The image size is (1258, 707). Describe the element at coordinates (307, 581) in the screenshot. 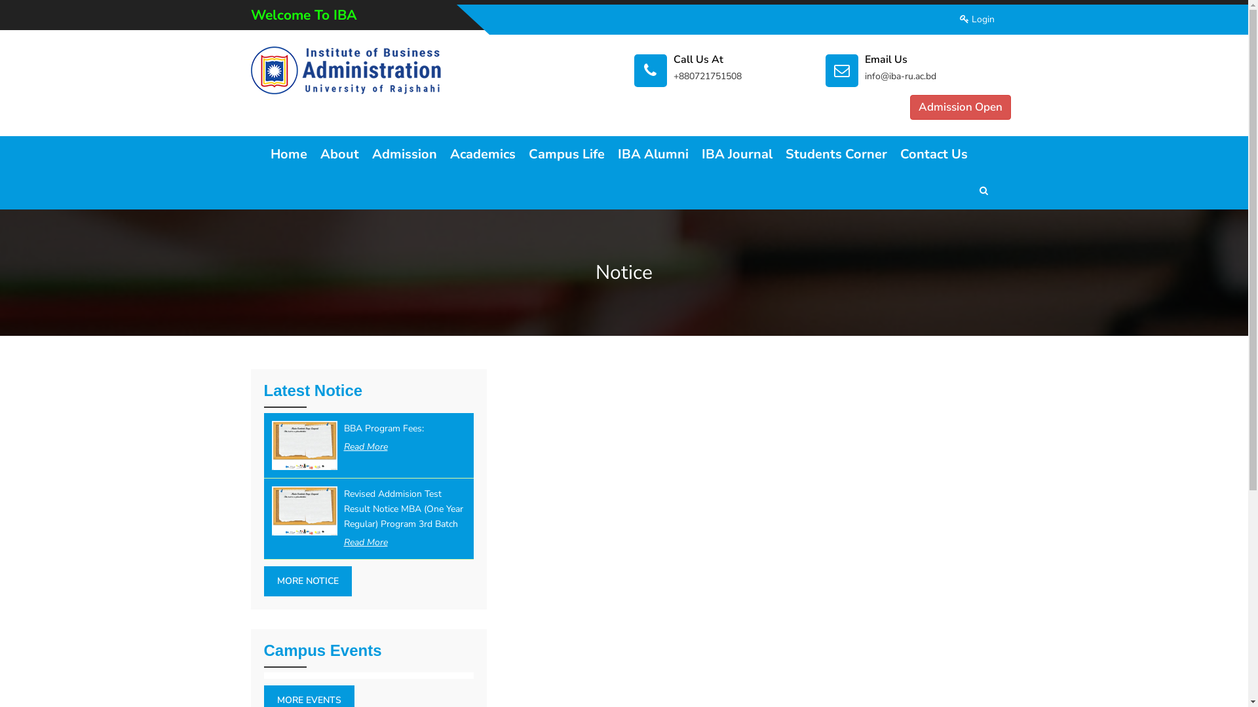

I see `MORE NOTICE` at that location.